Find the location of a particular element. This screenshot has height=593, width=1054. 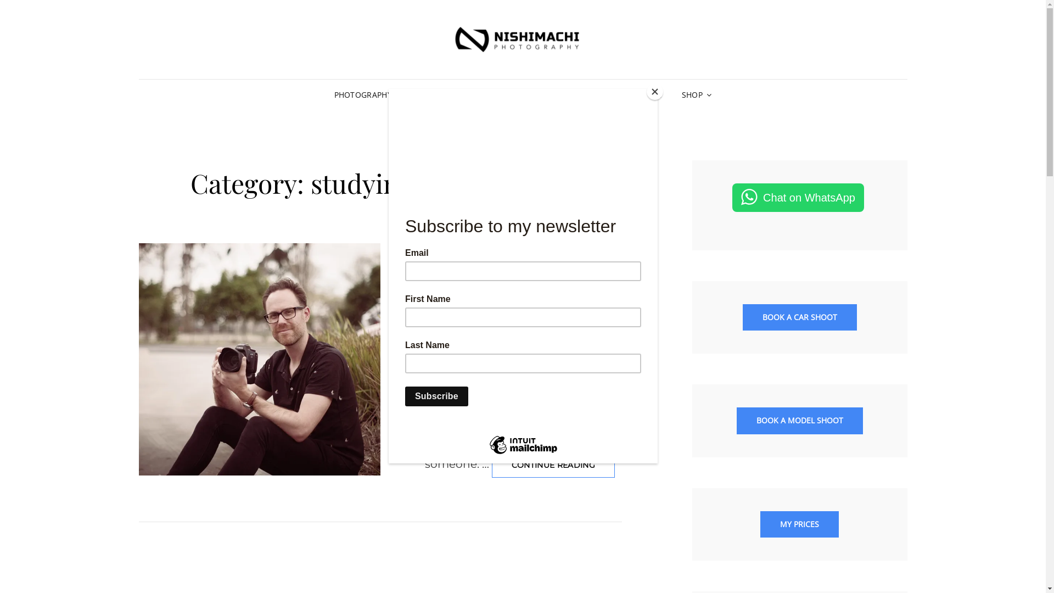

PORTFOLIO is located at coordinates (538, 95).